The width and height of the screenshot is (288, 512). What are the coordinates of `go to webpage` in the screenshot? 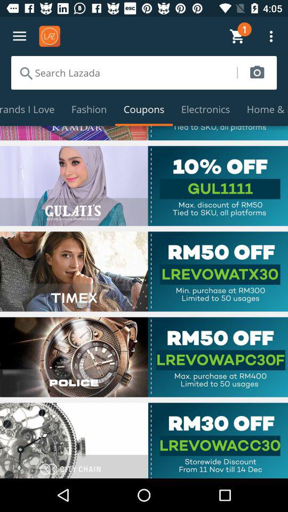 It's located at (144, 357).